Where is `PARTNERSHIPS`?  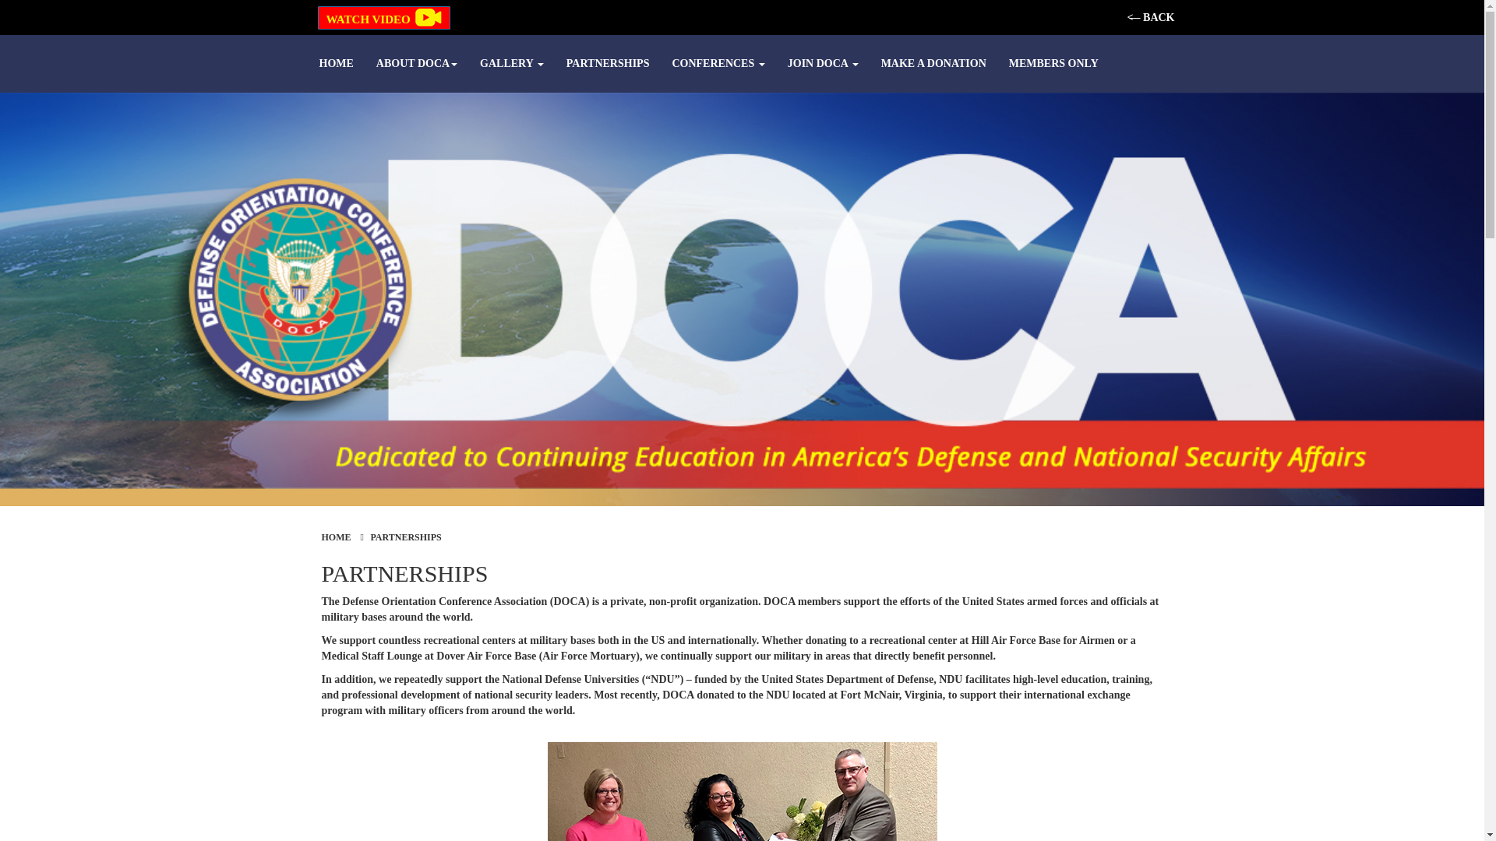
PARTNERSHIPS is located at coordinates (608, 64).